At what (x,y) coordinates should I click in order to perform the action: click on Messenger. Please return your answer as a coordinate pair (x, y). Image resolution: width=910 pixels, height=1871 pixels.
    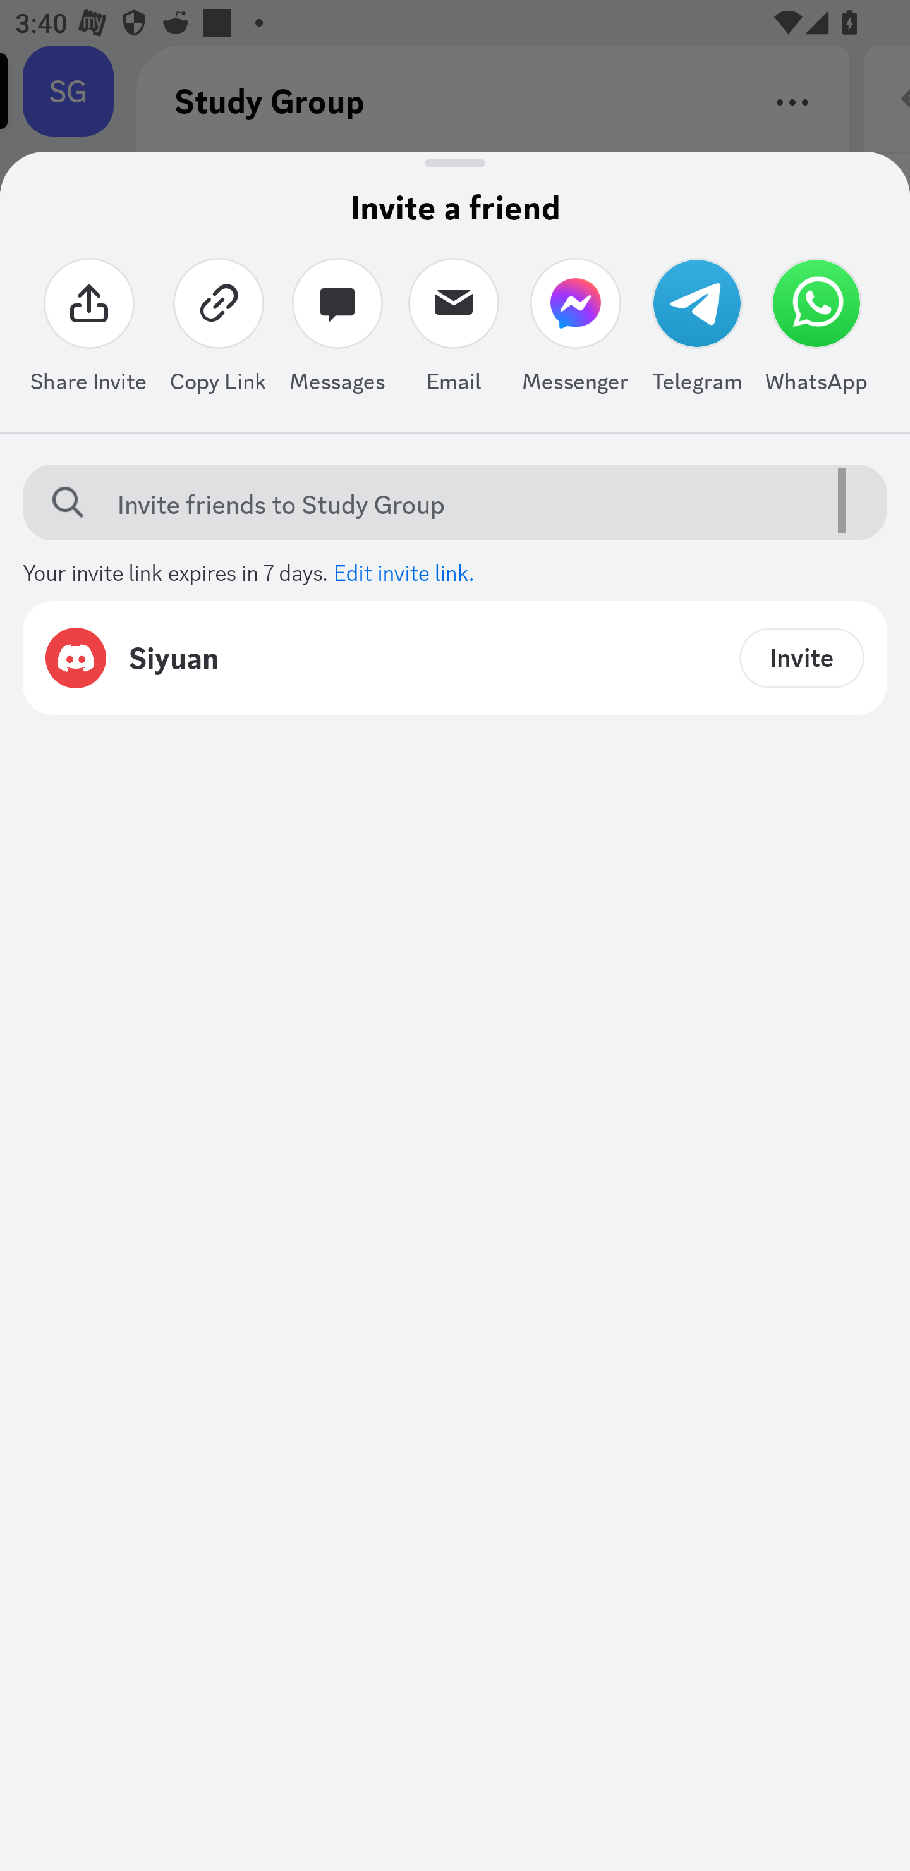
    Looking at the image, I should click on (575, 330).